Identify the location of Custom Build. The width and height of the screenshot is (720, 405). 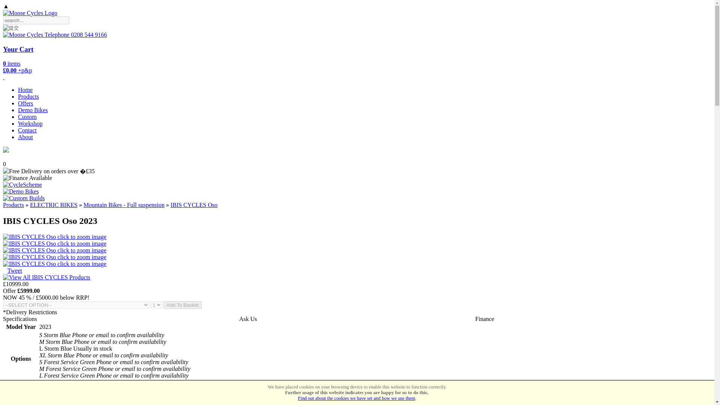
(27, 117).